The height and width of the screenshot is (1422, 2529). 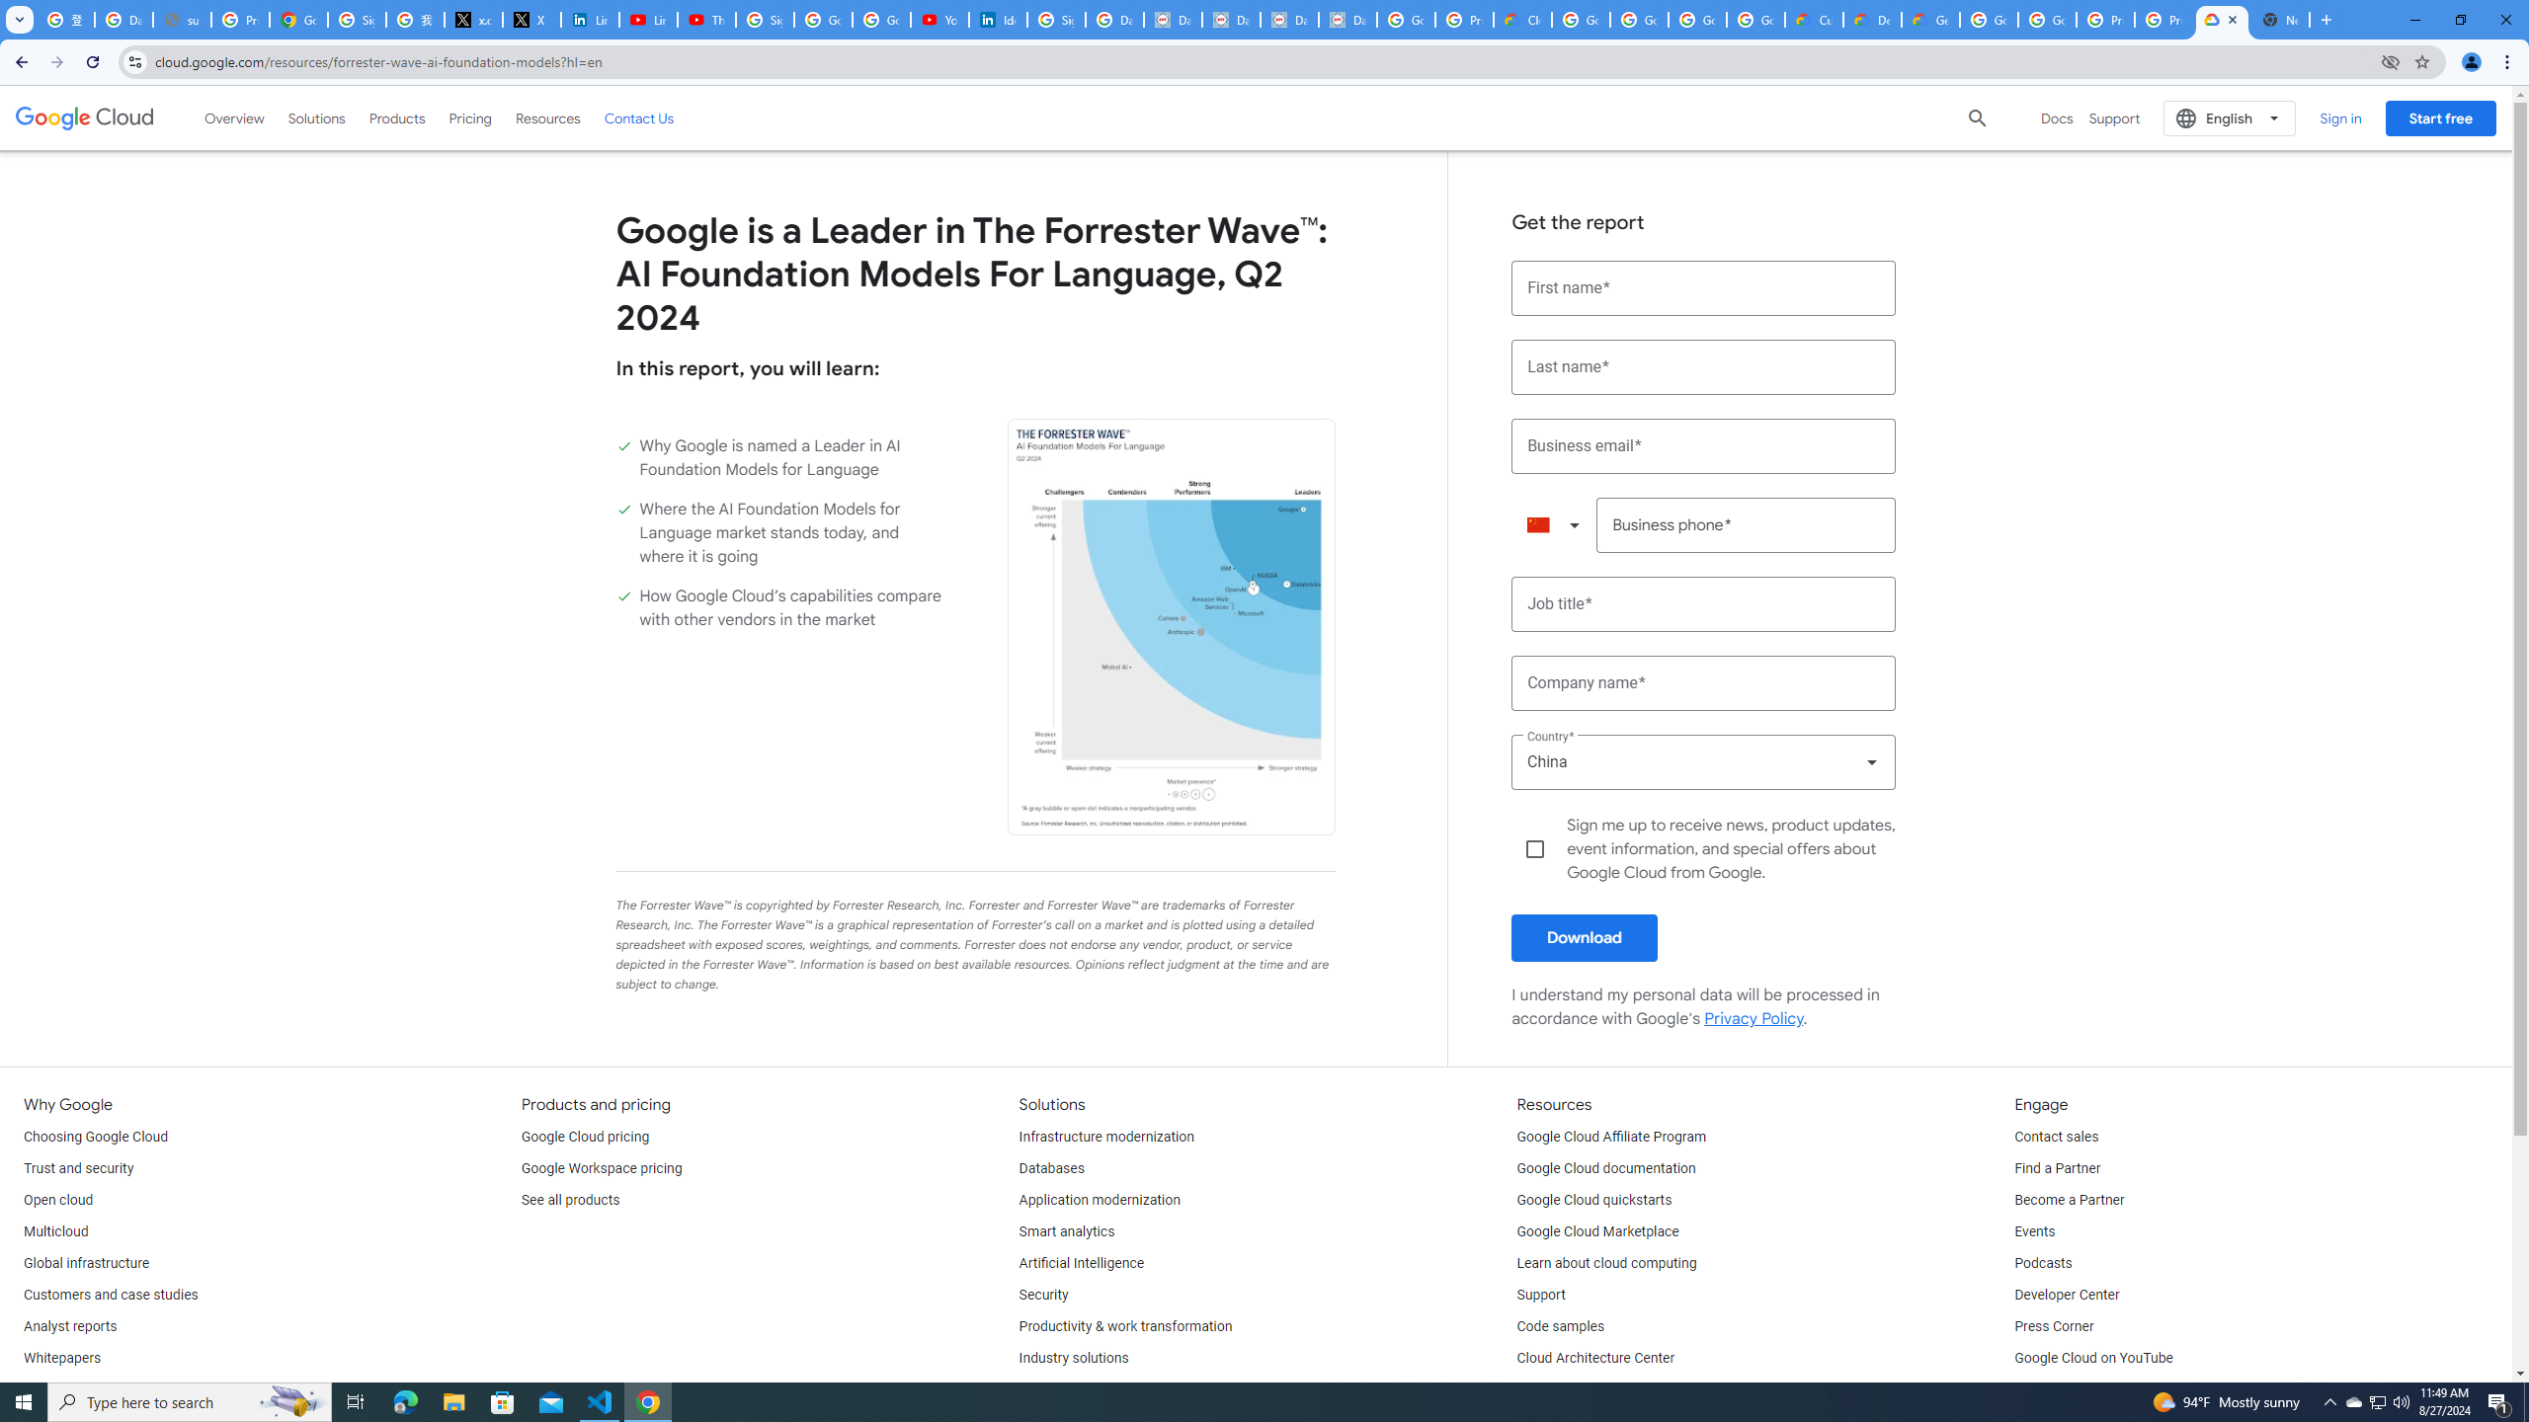 What do you see at coordinates (1073, 1359) in the screenshot?
I see `Industry solutions` at bounding box center [1073, 1359].